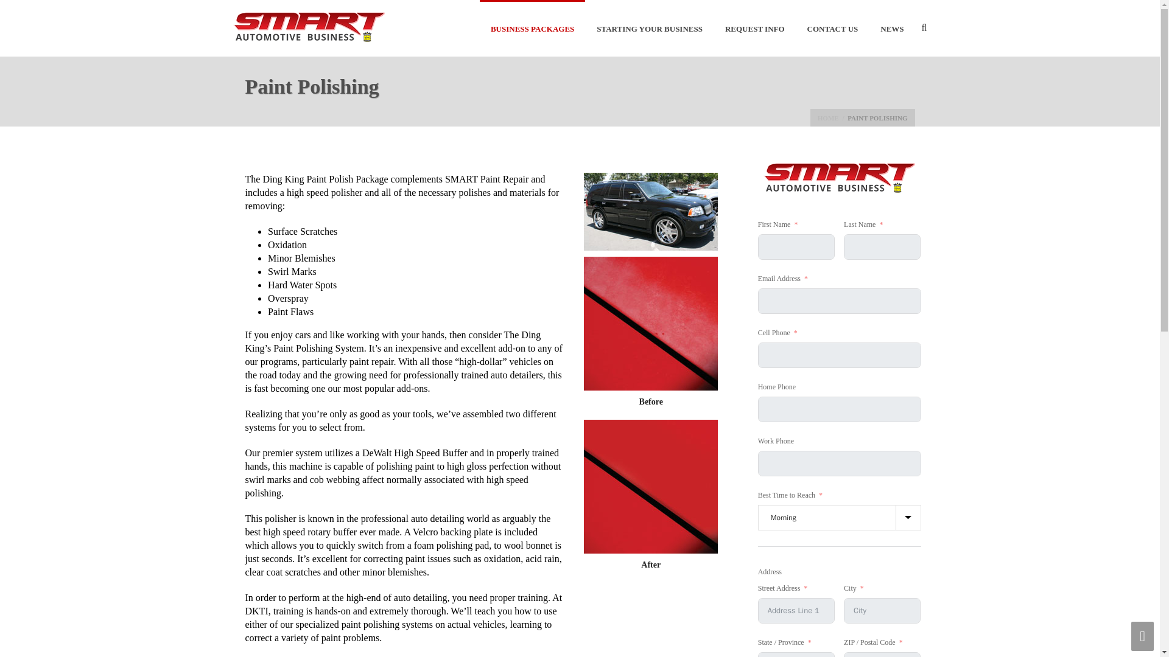 This screenshot has height=657, width=1169. I want to click on Before, so click(650, 324).